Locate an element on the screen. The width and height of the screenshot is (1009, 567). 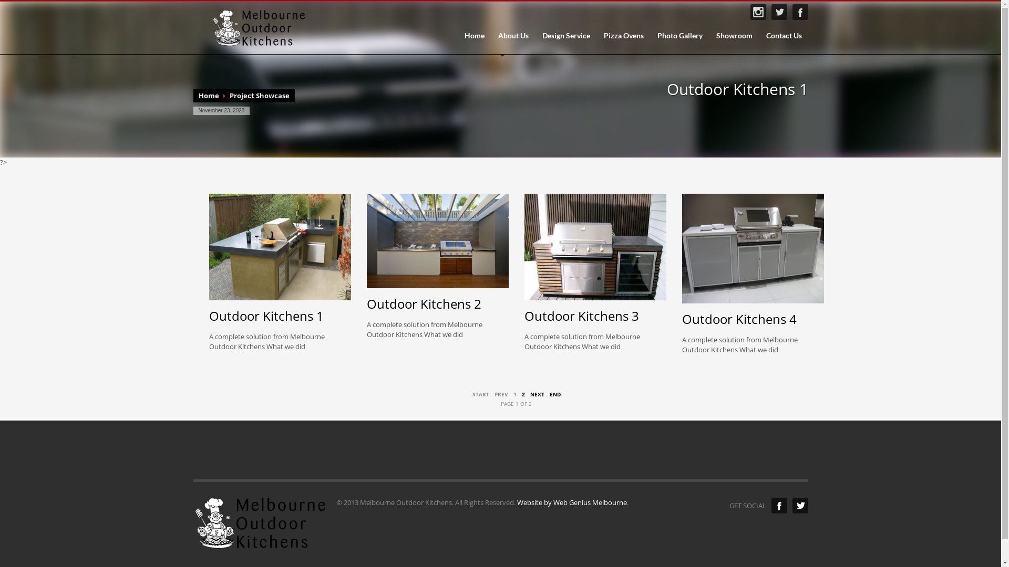
Melbournes Finest Outdoor Kitchens is located at coordinates (258, 28).